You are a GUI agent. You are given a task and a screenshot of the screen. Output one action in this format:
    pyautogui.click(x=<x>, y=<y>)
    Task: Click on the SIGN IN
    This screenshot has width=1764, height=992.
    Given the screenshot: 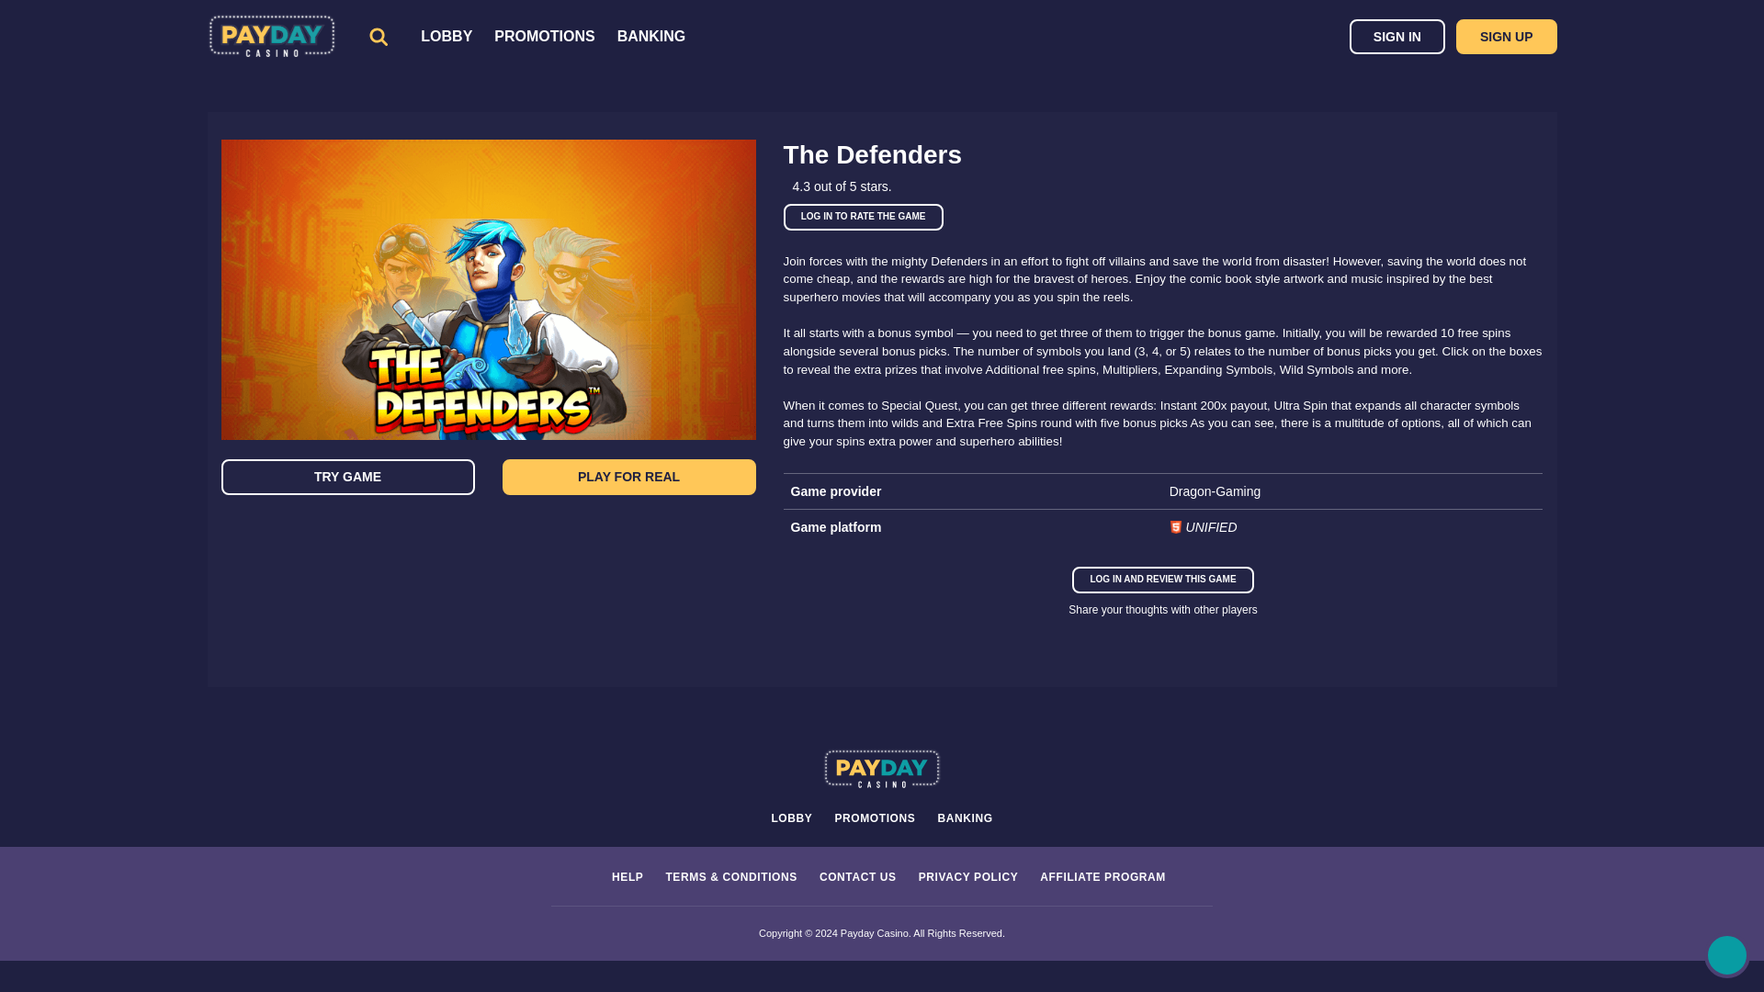 What is the action you would take?
    pyautogui.click(x=1396, y=37)
    